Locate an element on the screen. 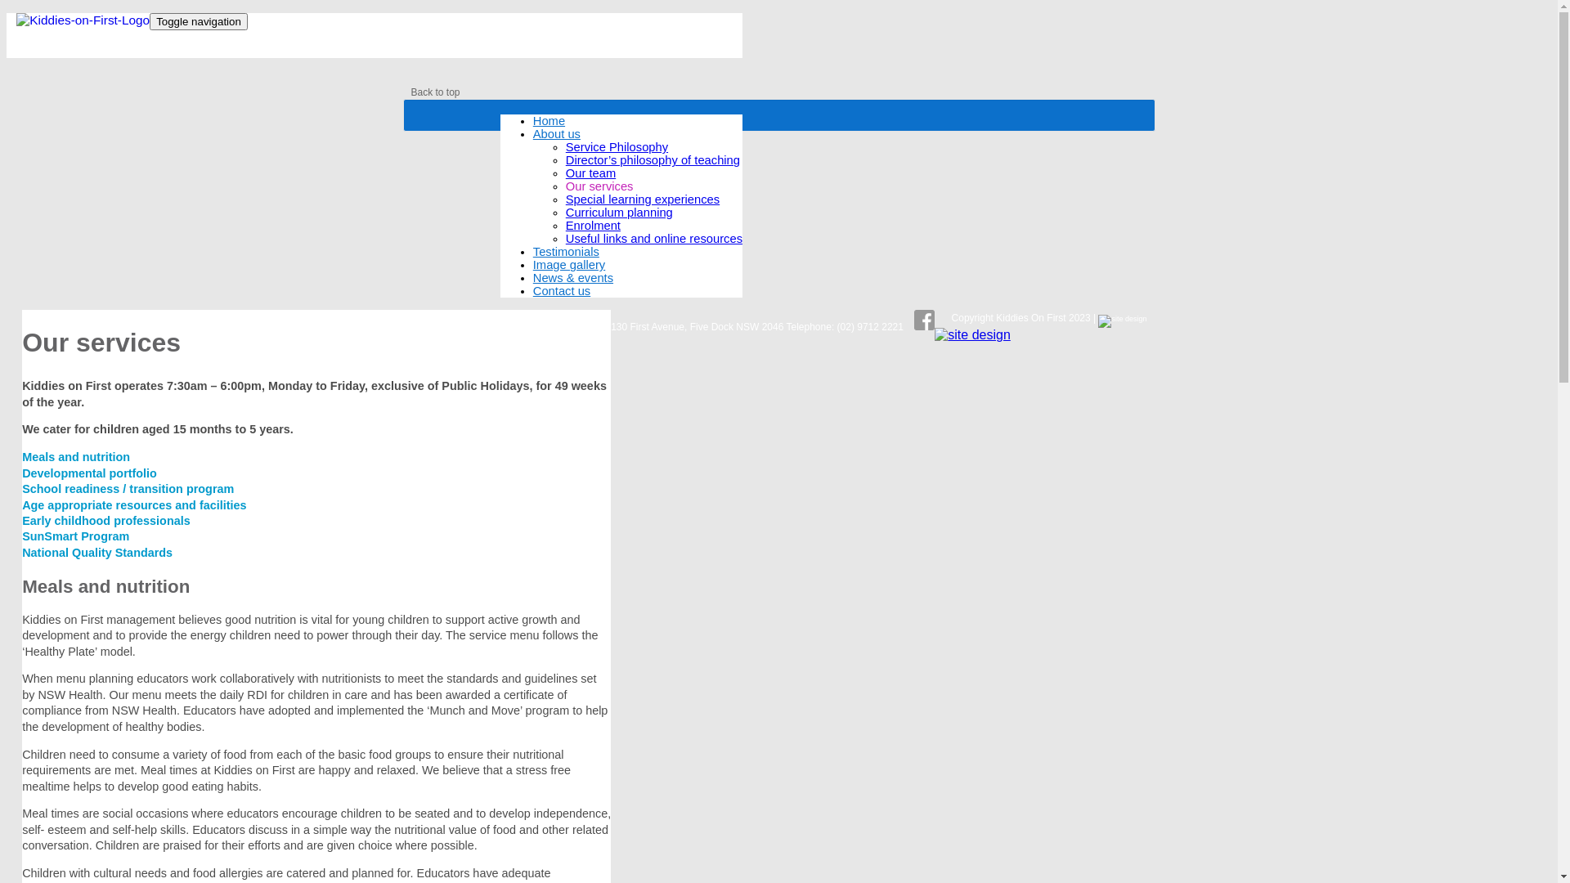 The height and width of the screenshot is (883, 1570). Our team is located at coordinates (590, 173).